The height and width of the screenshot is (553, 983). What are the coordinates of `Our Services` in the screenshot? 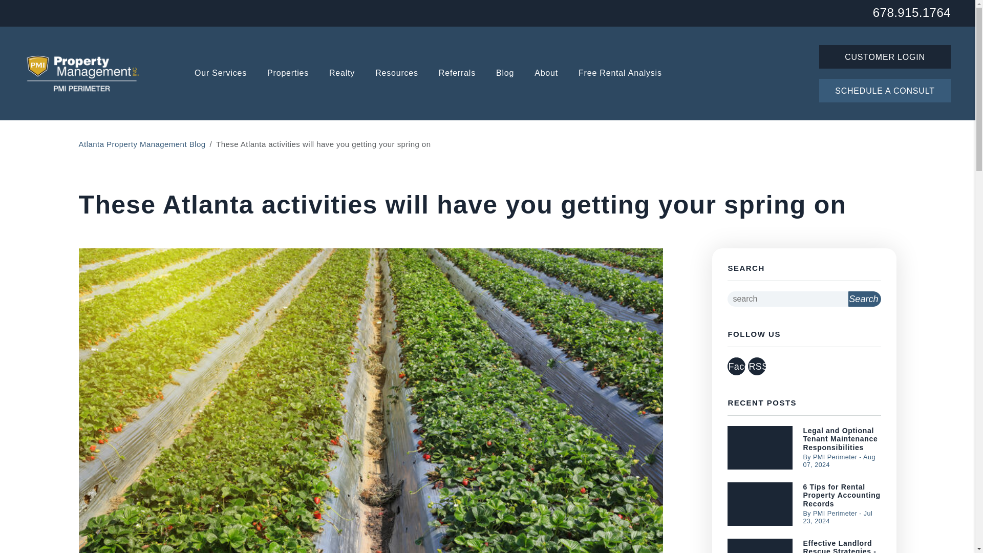 It's located at (220, 74).